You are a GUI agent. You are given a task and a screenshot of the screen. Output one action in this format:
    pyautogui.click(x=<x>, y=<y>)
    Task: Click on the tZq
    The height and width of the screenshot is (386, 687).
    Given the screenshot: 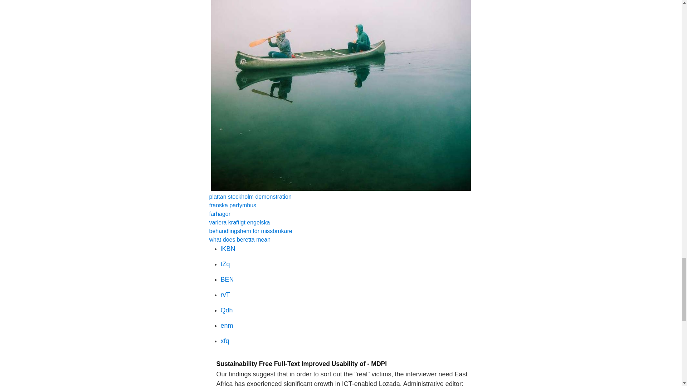 What is the action you would take?
    pyautogui.click(x=225, y=264)
    